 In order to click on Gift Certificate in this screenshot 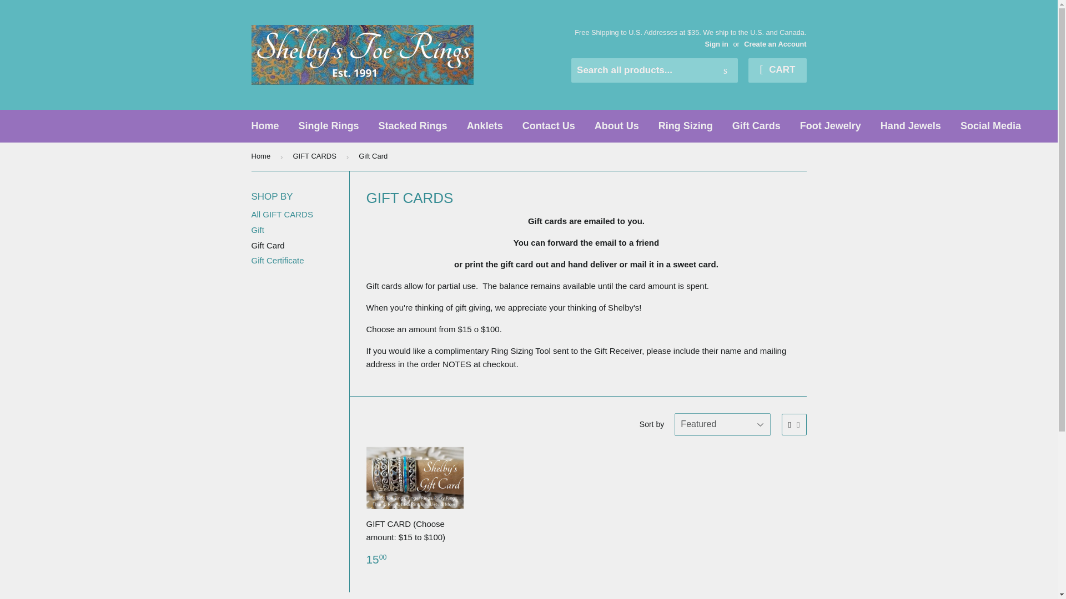, I will do `click(277, 261)`.